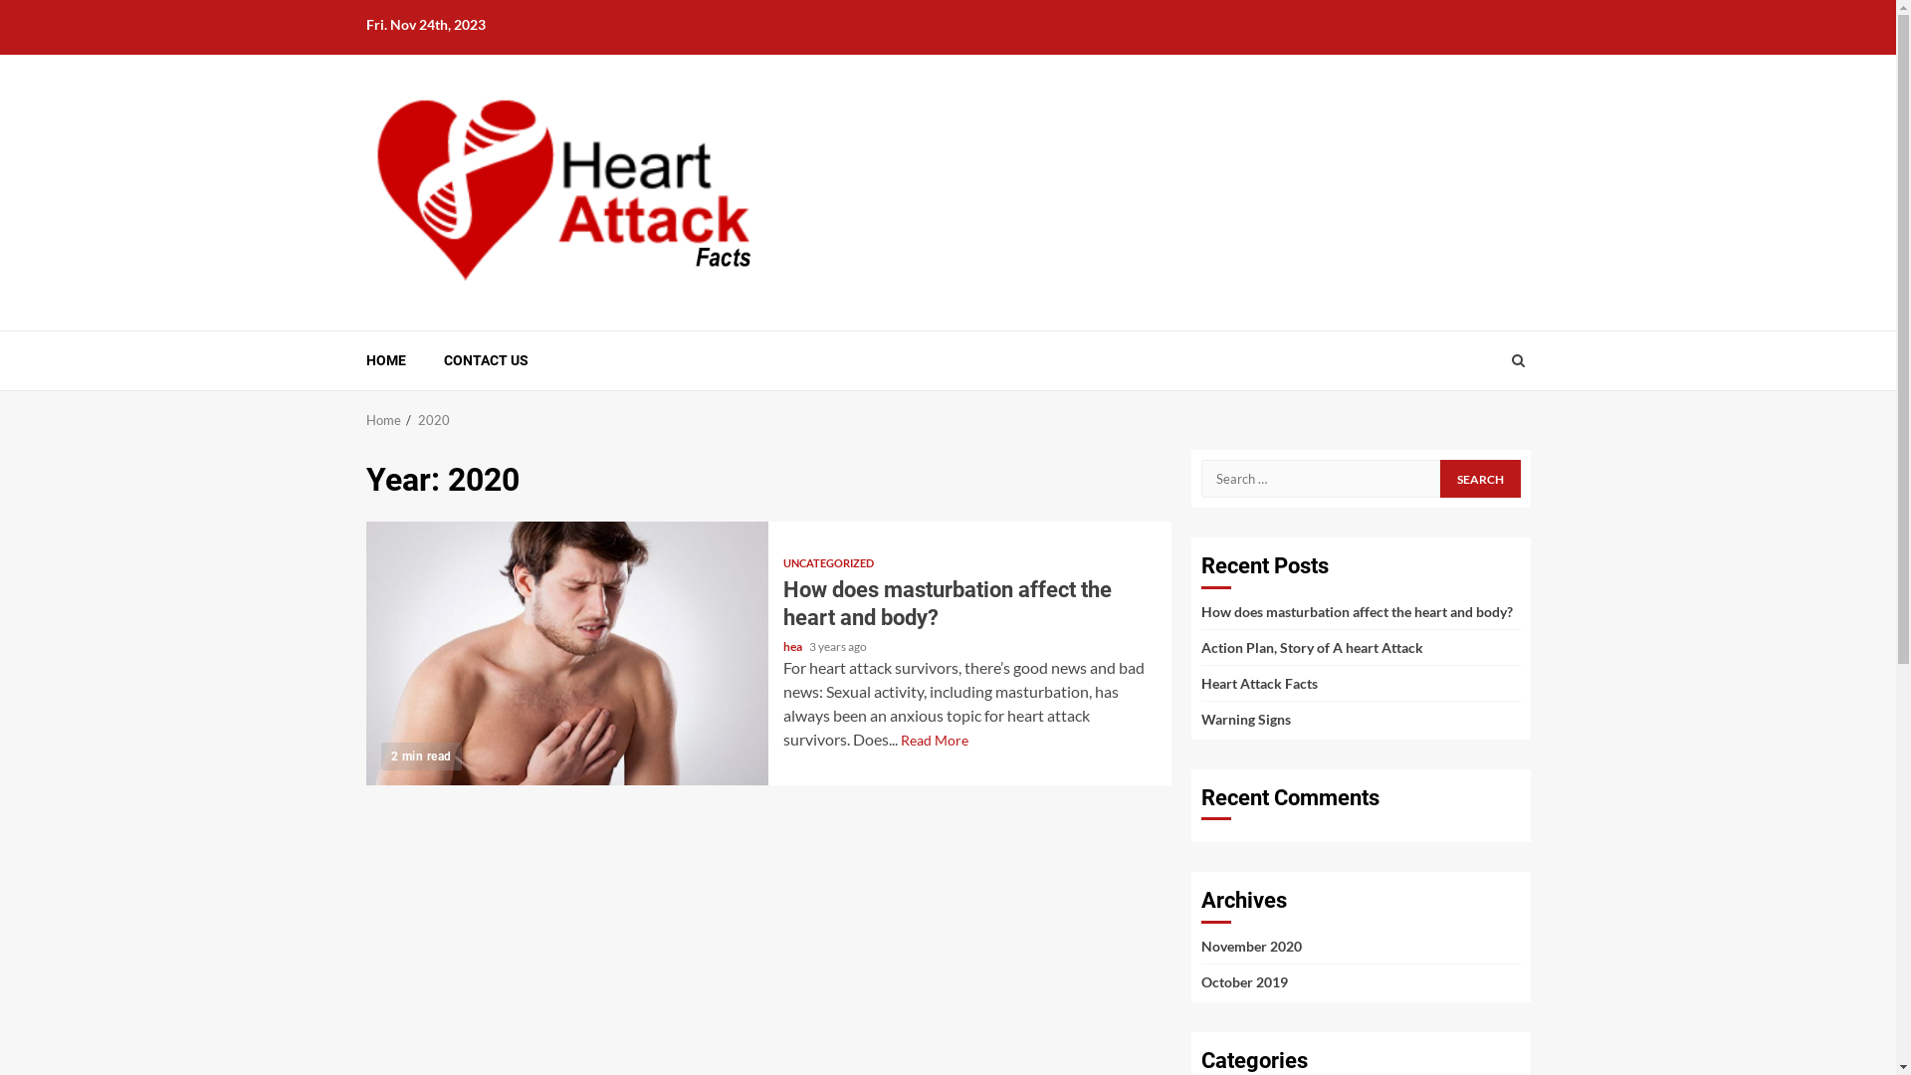 The image size is (1911, 1075). I want to click on November 2020, so click(1250, 946).